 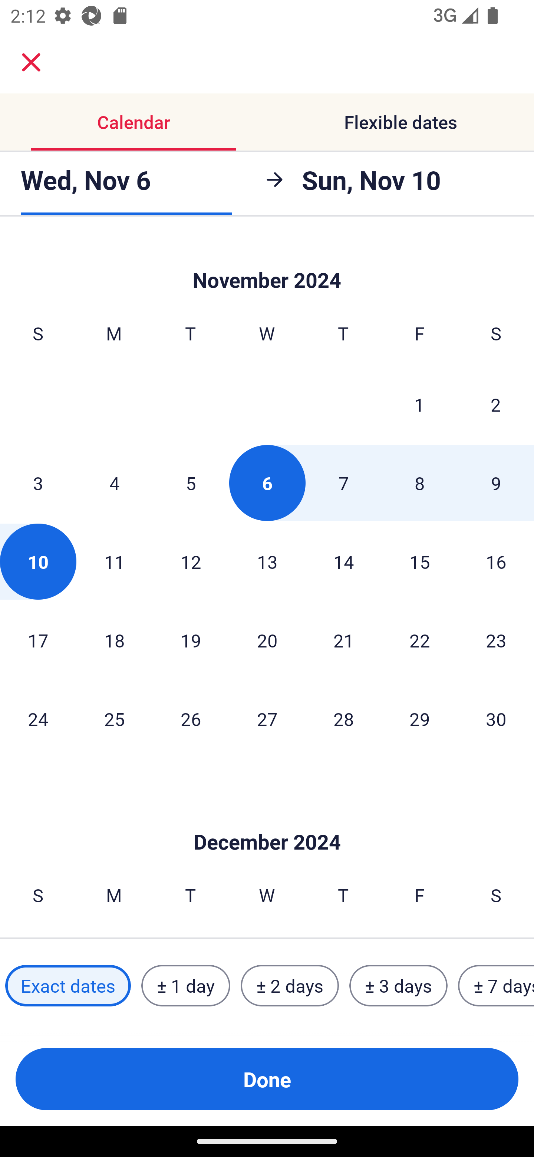 What do you see at coordinates (496, 640) in the screenshot?
I see `23 Saturday, November 23, 2024` at bounding box center [496, 640].